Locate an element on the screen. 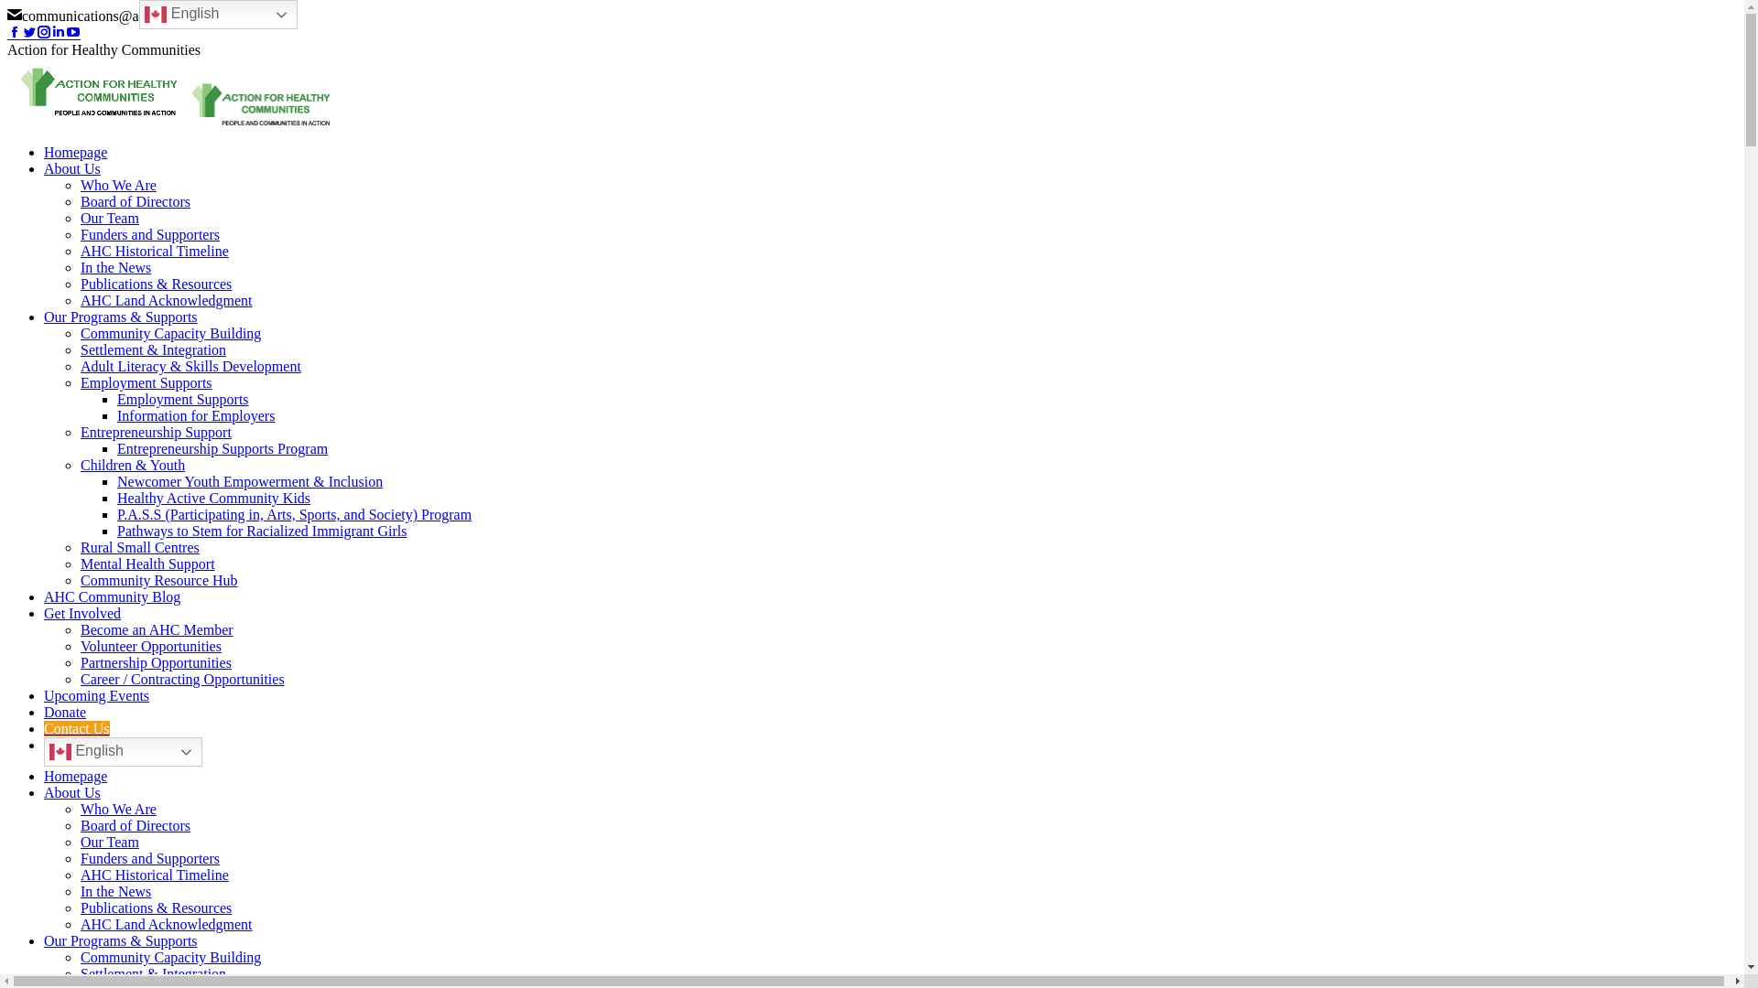 The width and height of the screenshot is (1758, 988). Our Team is located at coordinates (110, 218).